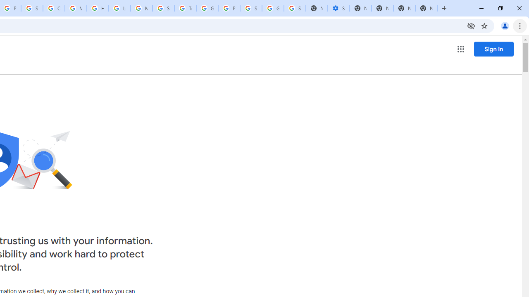 The image size is (529, 297). What do you see at coordinates (207, 8) in the screenshot?
I see `Google Ads - Sign in` at bounding box center [207, 8].